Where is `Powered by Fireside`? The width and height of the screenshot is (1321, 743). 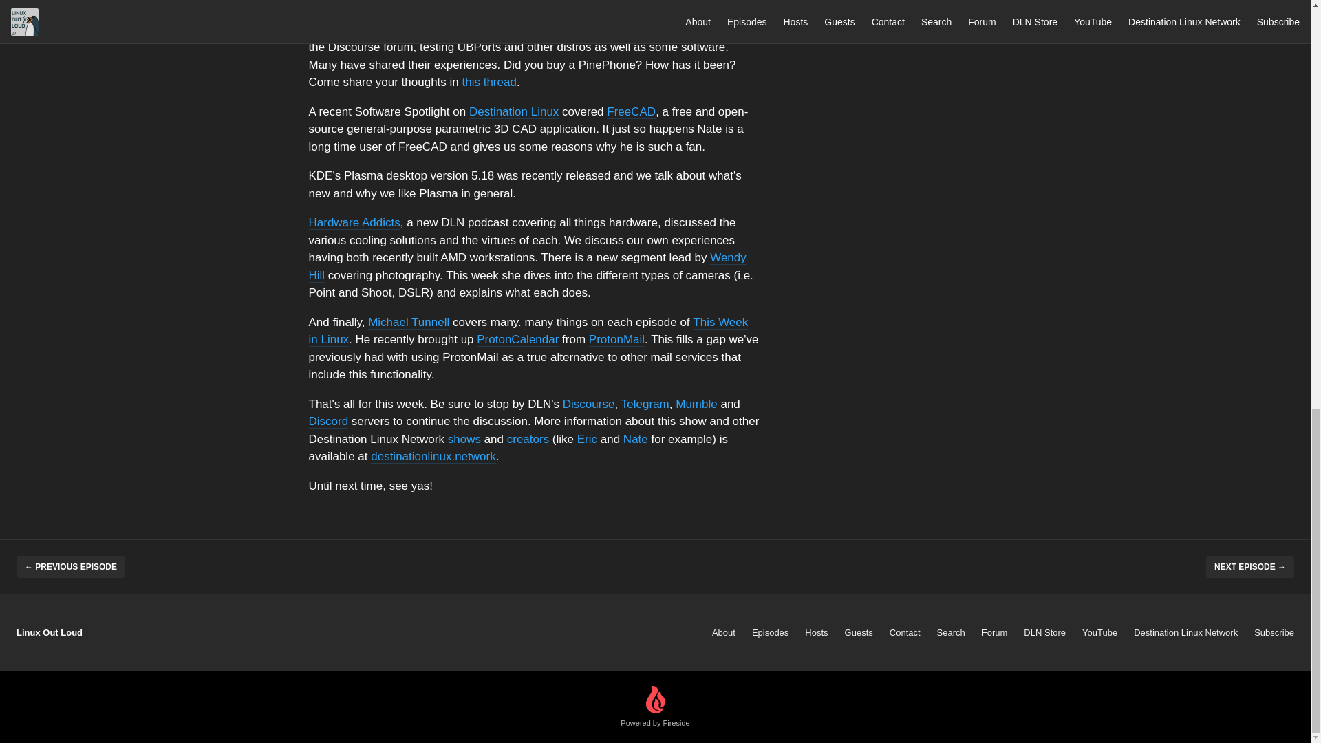 Powered by Fireside is located at coordinates (655, 707).